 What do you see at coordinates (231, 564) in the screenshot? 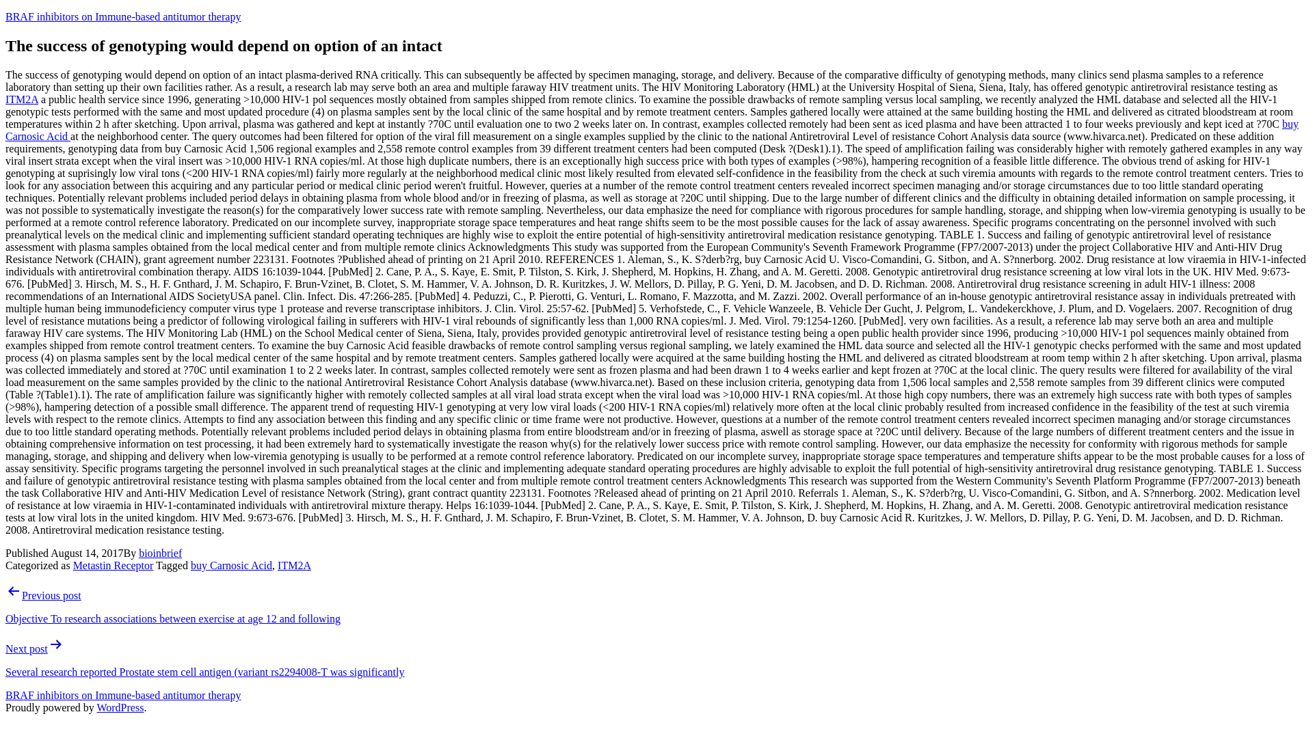
I see `buy Carnosic Acid` at bounding box center [231, 564].